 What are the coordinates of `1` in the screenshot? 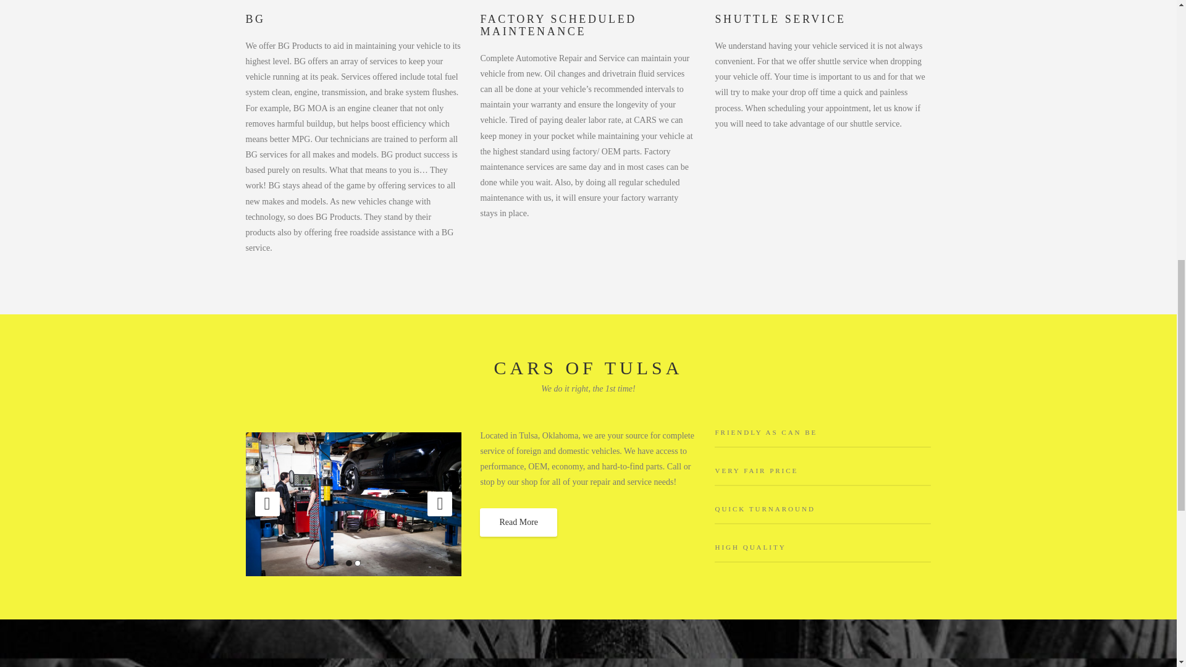 It's located at (349, 563).